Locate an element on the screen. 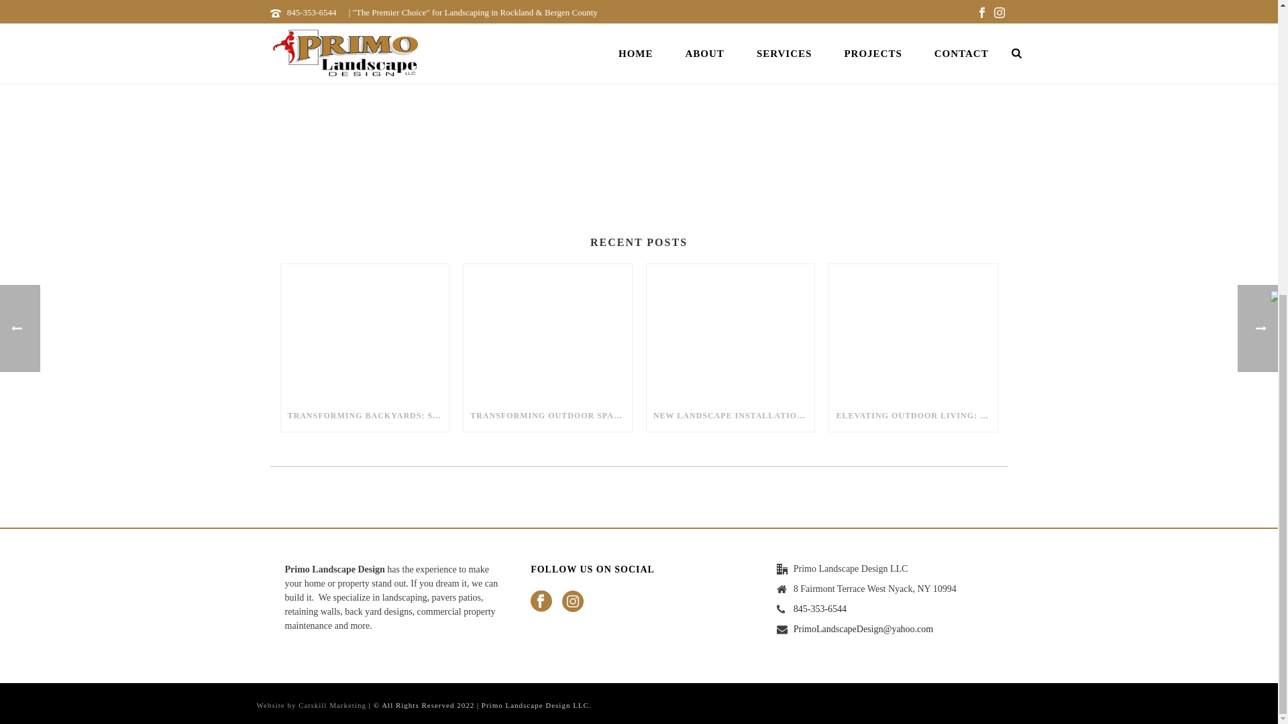 The width and height of the screenshot is (1288, 724). Facebook facebook is located at coordinates (541, 602).